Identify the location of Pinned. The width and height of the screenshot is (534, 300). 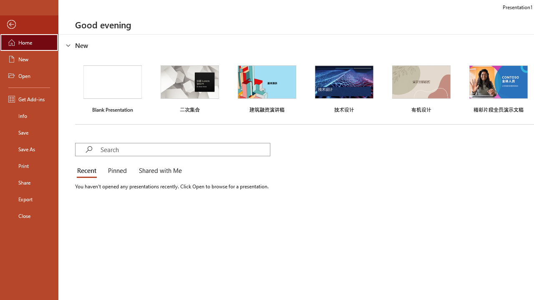
(117, 171).